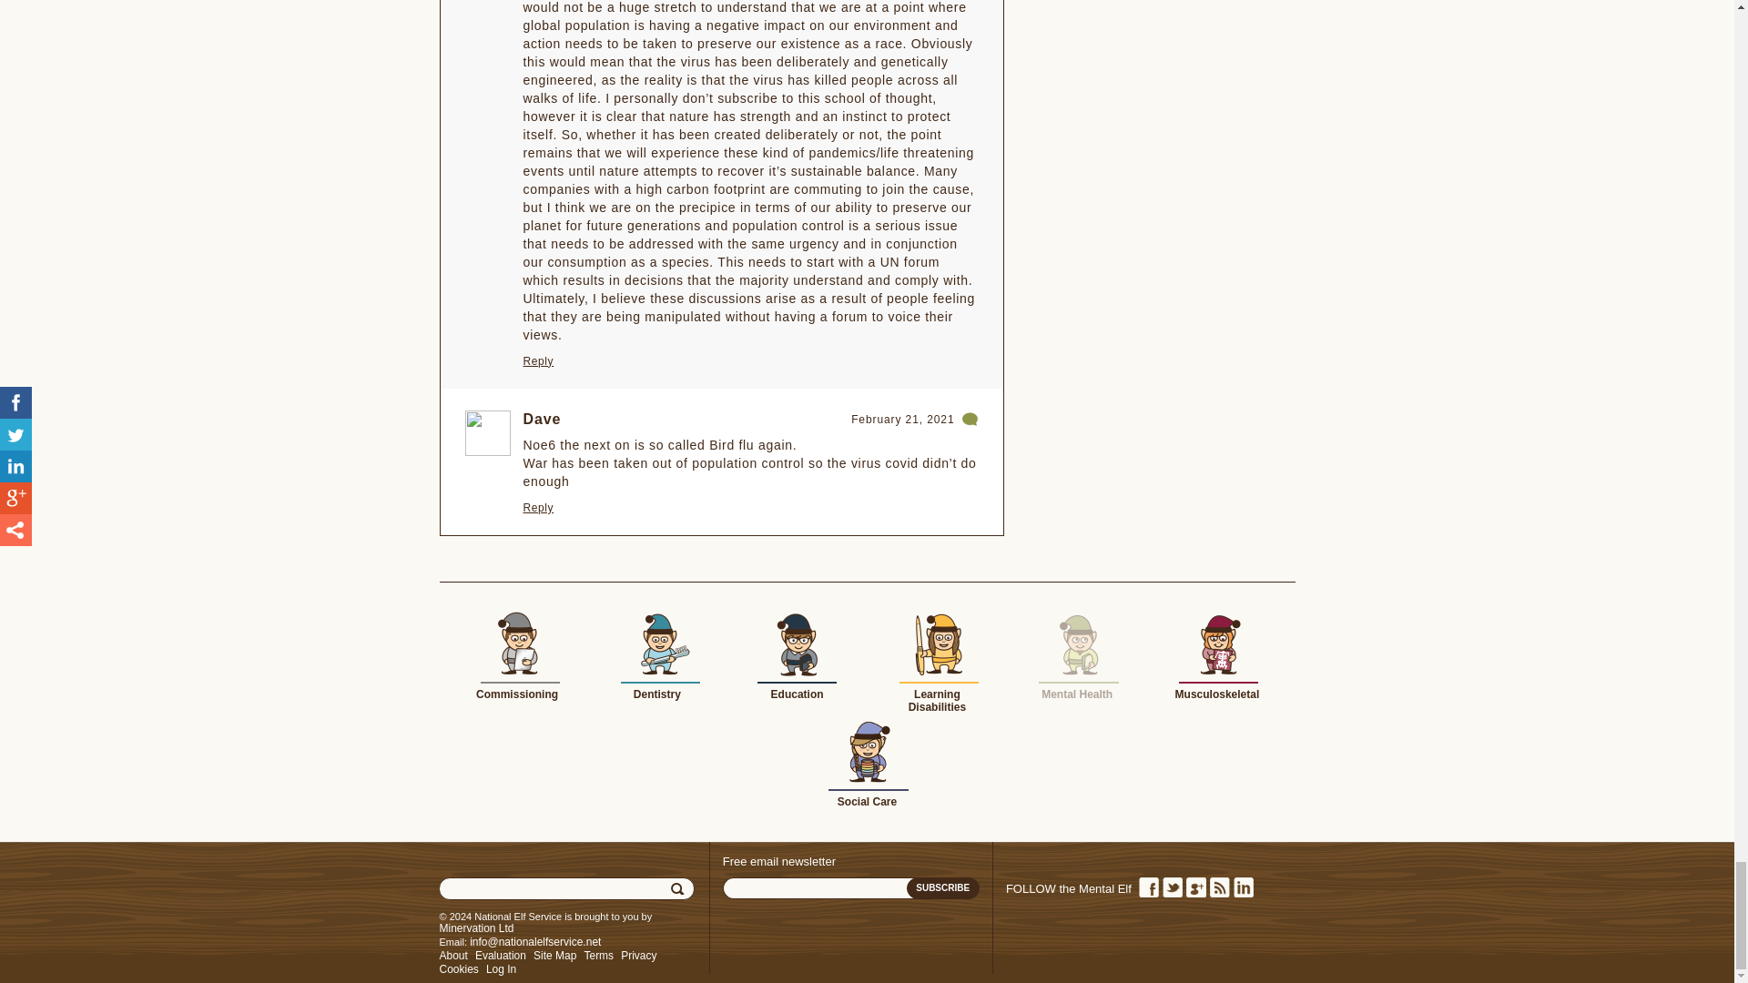 The height and width of the screenshot is (983, 1748). I want to click on Search, so click(679, 889).